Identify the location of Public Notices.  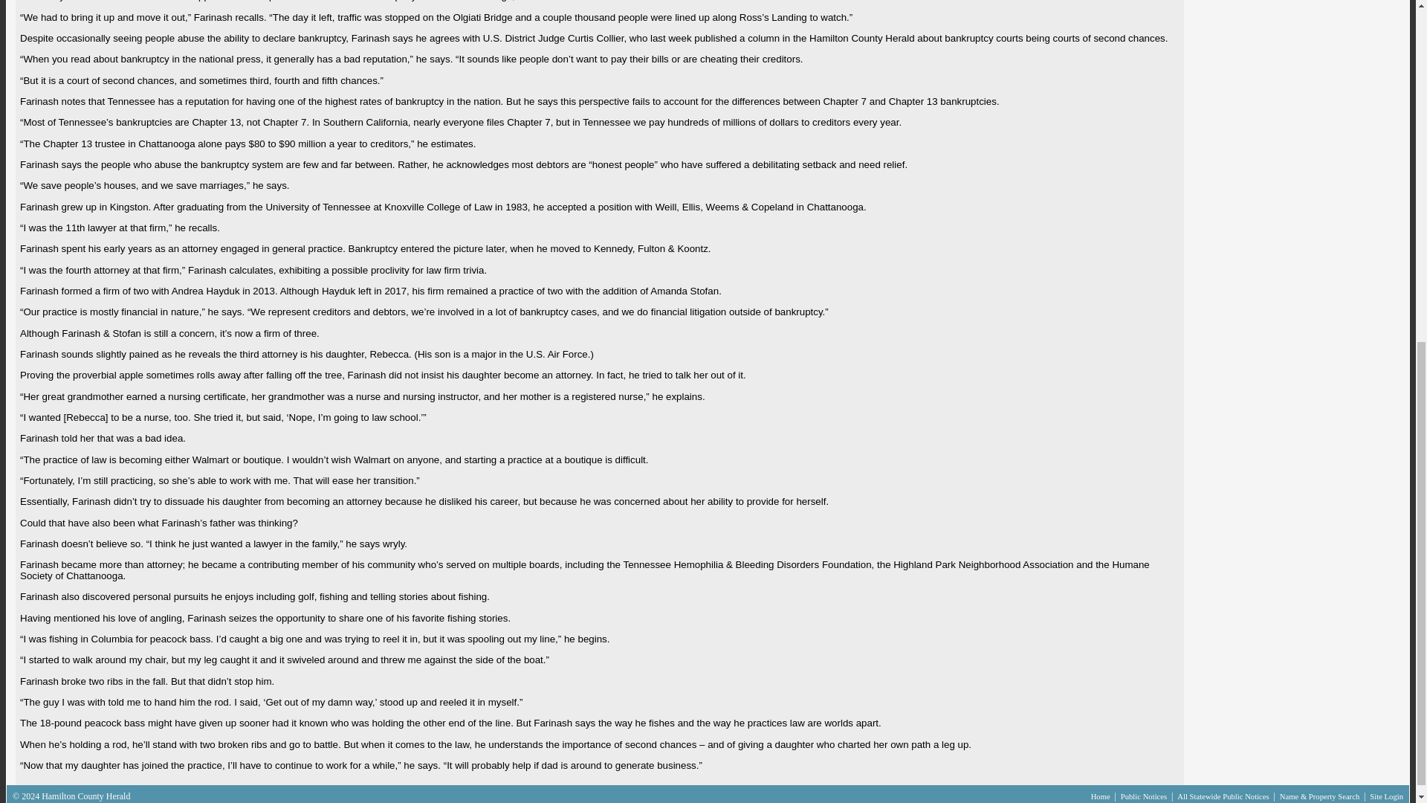
(1145, 796).